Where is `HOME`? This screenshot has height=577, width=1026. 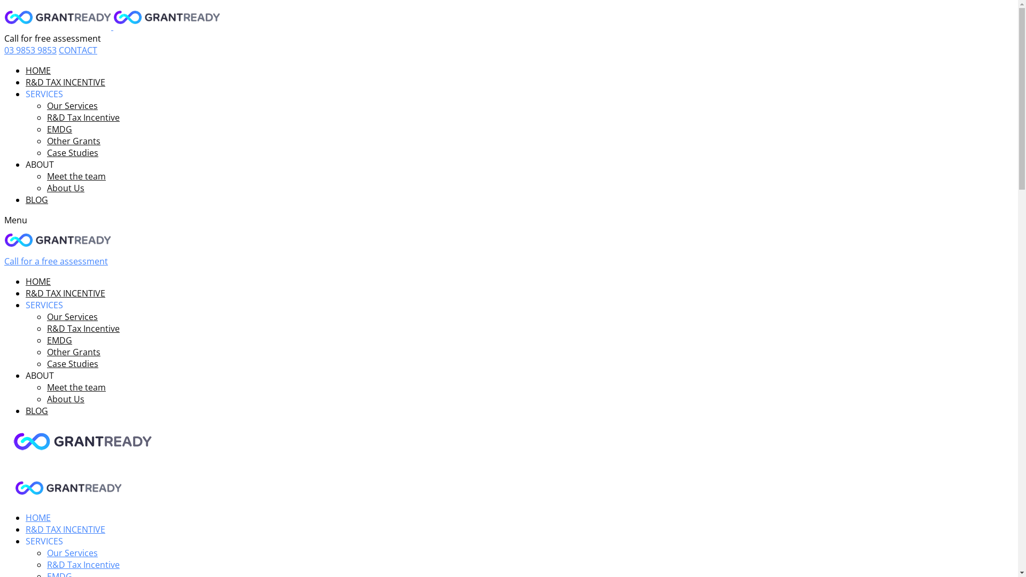
HOME is located at coordinates (38, 518).